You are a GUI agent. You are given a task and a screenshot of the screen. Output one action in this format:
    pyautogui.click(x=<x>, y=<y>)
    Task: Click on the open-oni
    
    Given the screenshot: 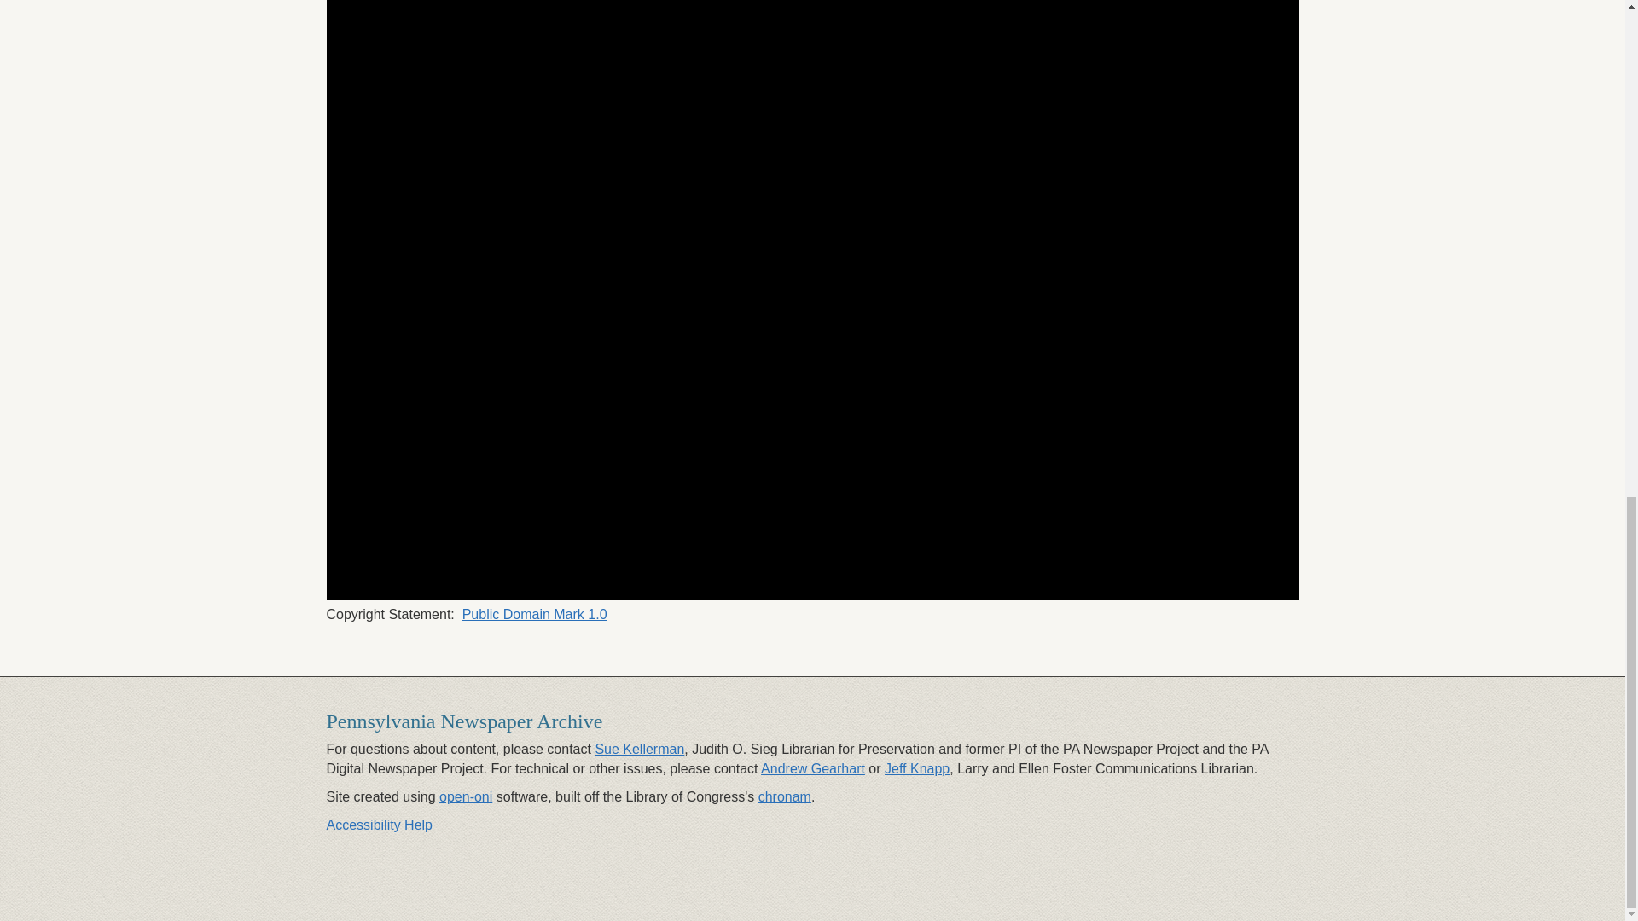 What is the action you would take?
    pyautogui.click(x=466, y=796)
    